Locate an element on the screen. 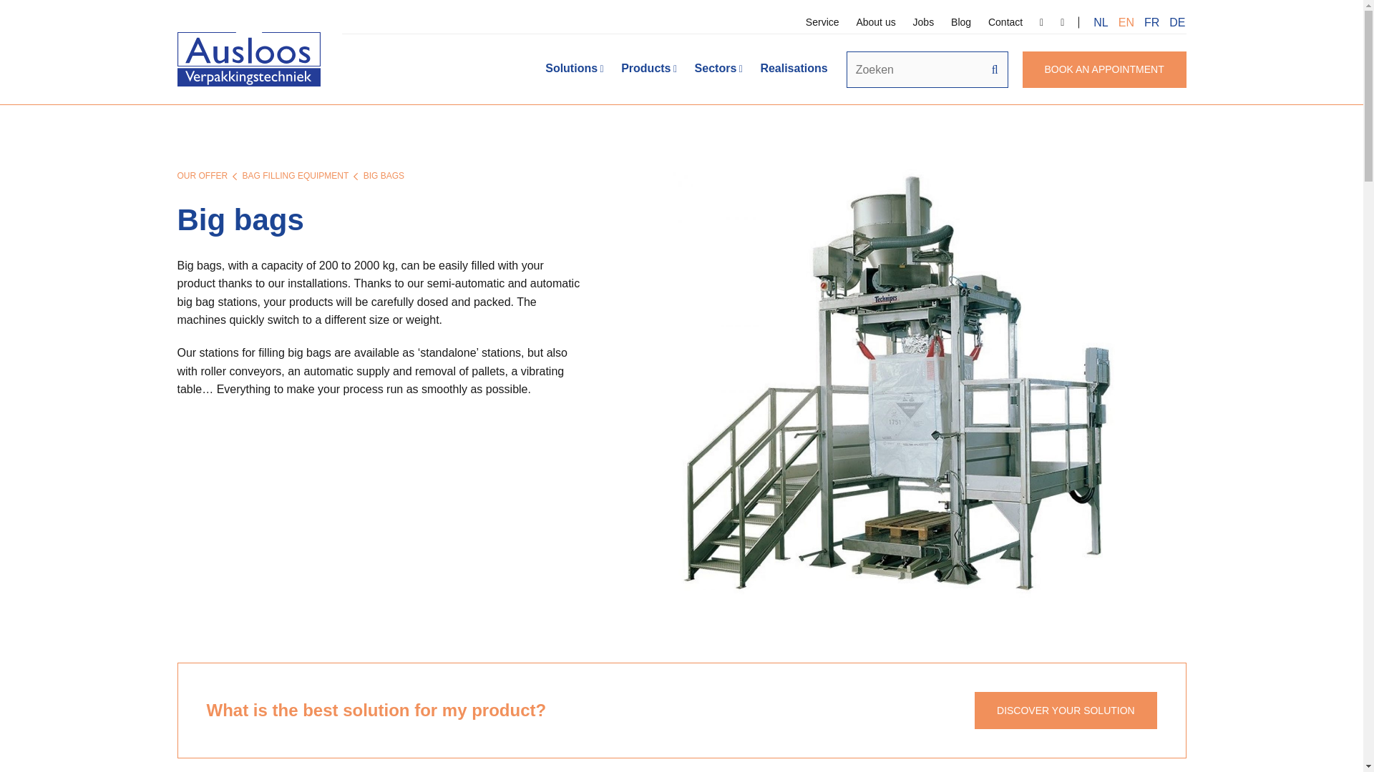 The image size is (1374, 772). Contact is located at coordinates (1005, 21).